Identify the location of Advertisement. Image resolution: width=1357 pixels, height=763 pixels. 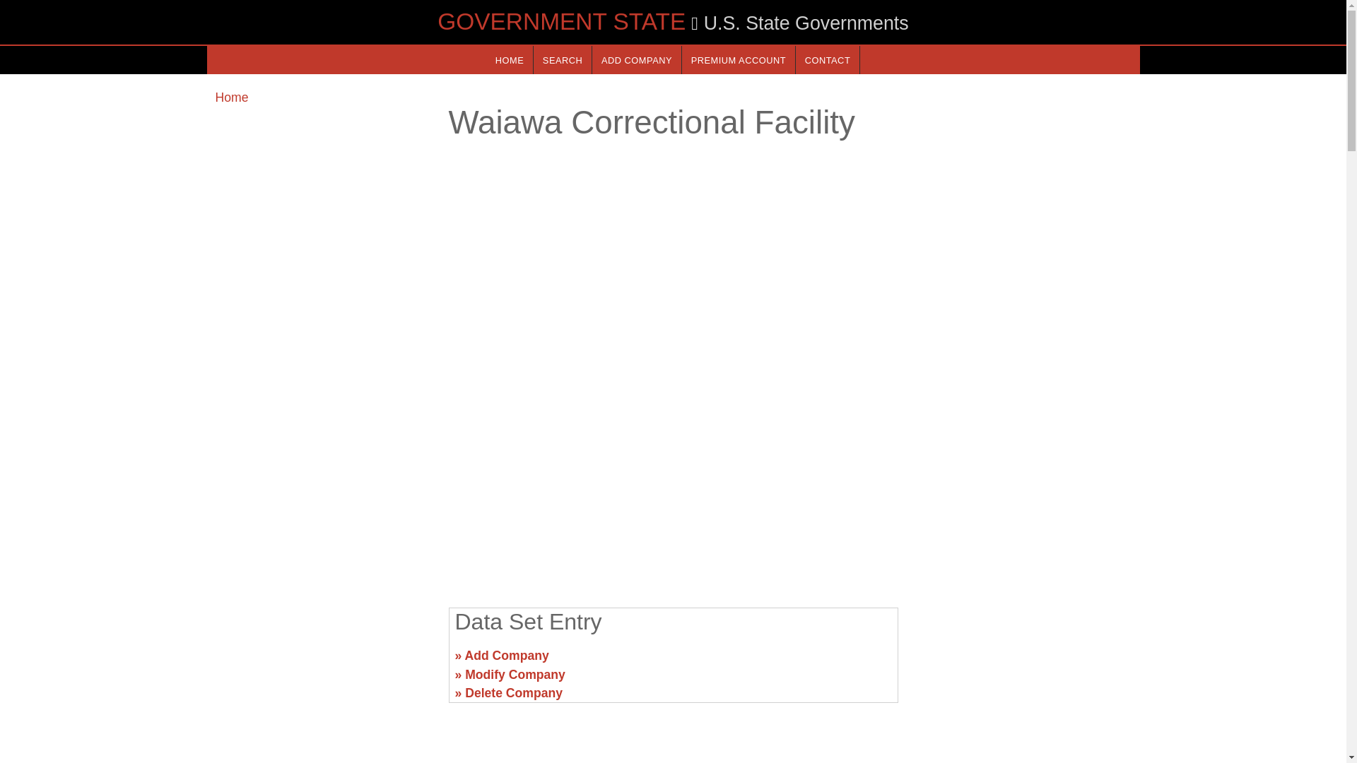
(322, 661).